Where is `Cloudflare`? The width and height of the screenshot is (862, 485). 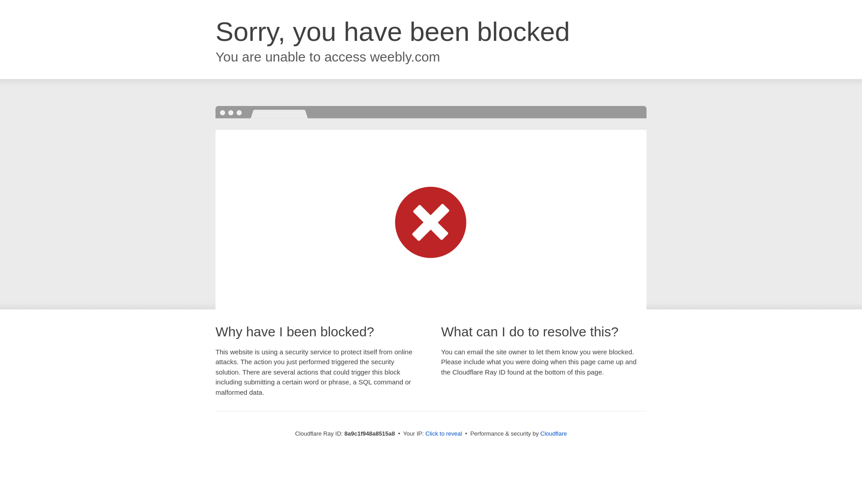 Cloudflare is located at coordinates (554, 433).